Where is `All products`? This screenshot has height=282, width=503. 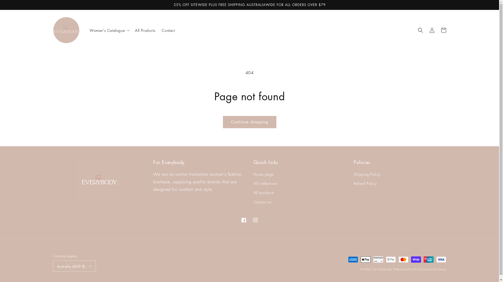 All products is located at coordinates (264, 193).